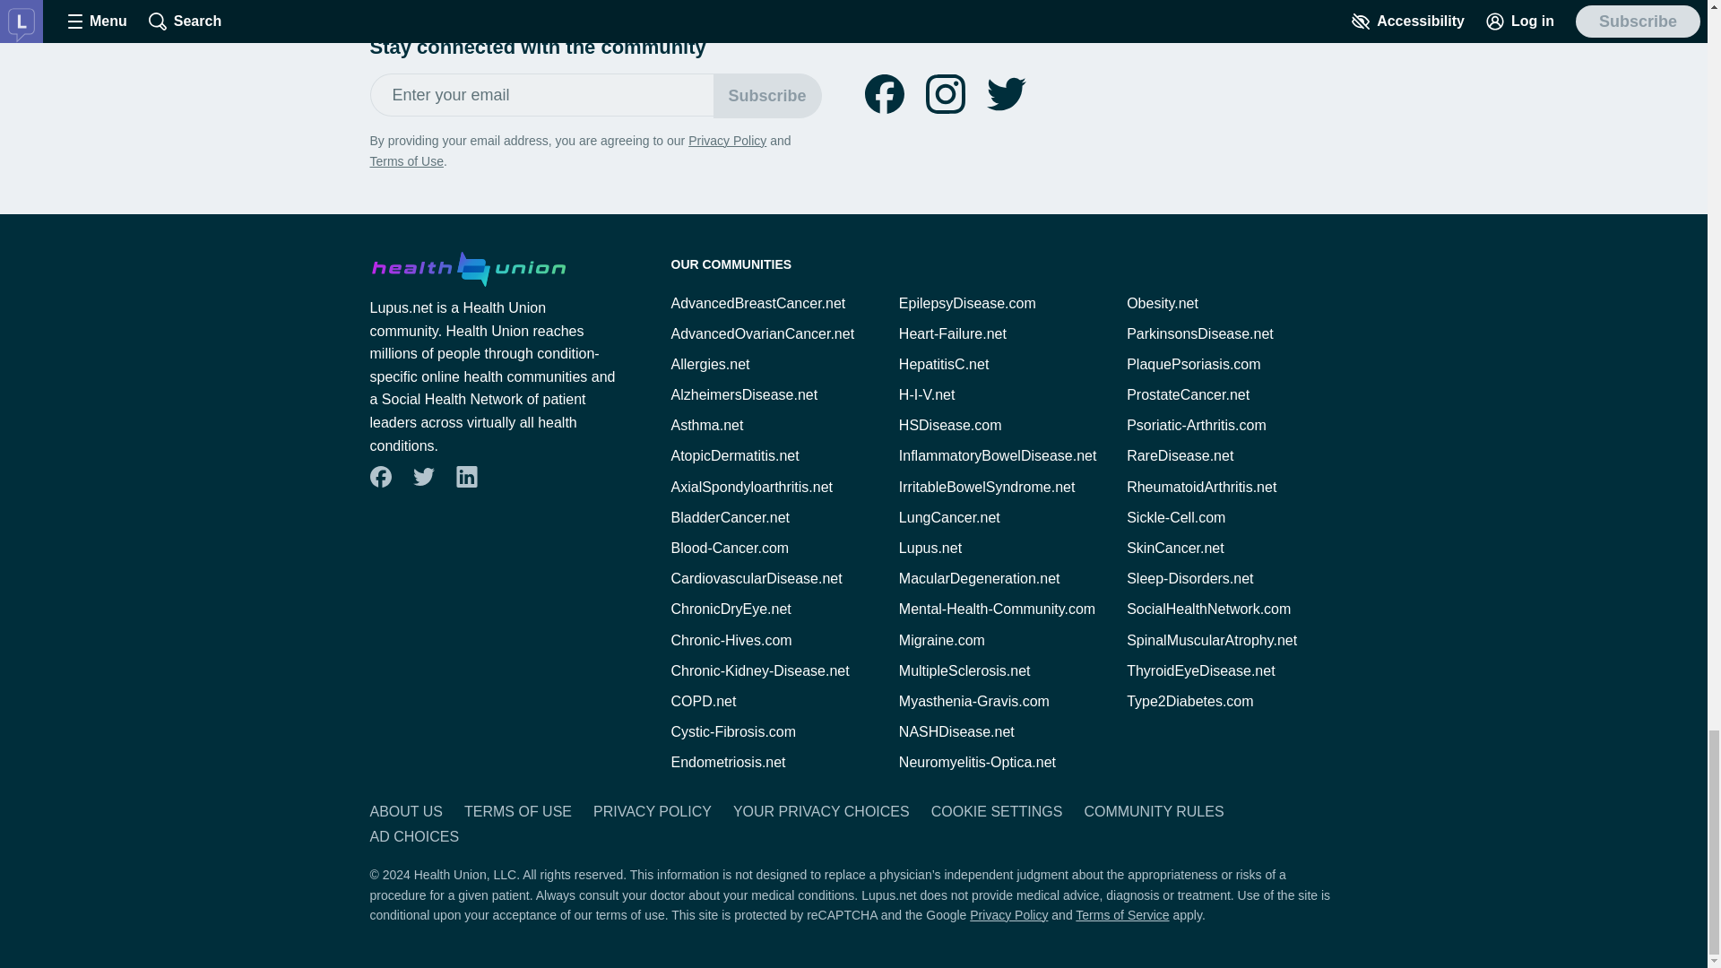  Describe the element at coordinates (945, 94) in the screenshot. I see `Follow us on instagram` at that location.